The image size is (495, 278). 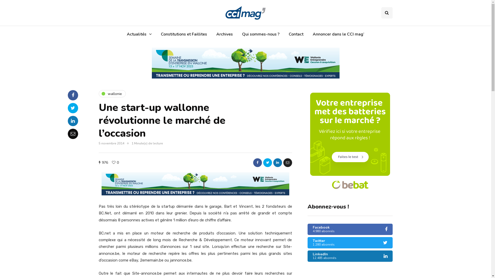 What do you see at coordinates (112, 94) in the screenshot?
I see `wallonie` at bounding box center [112, 94].